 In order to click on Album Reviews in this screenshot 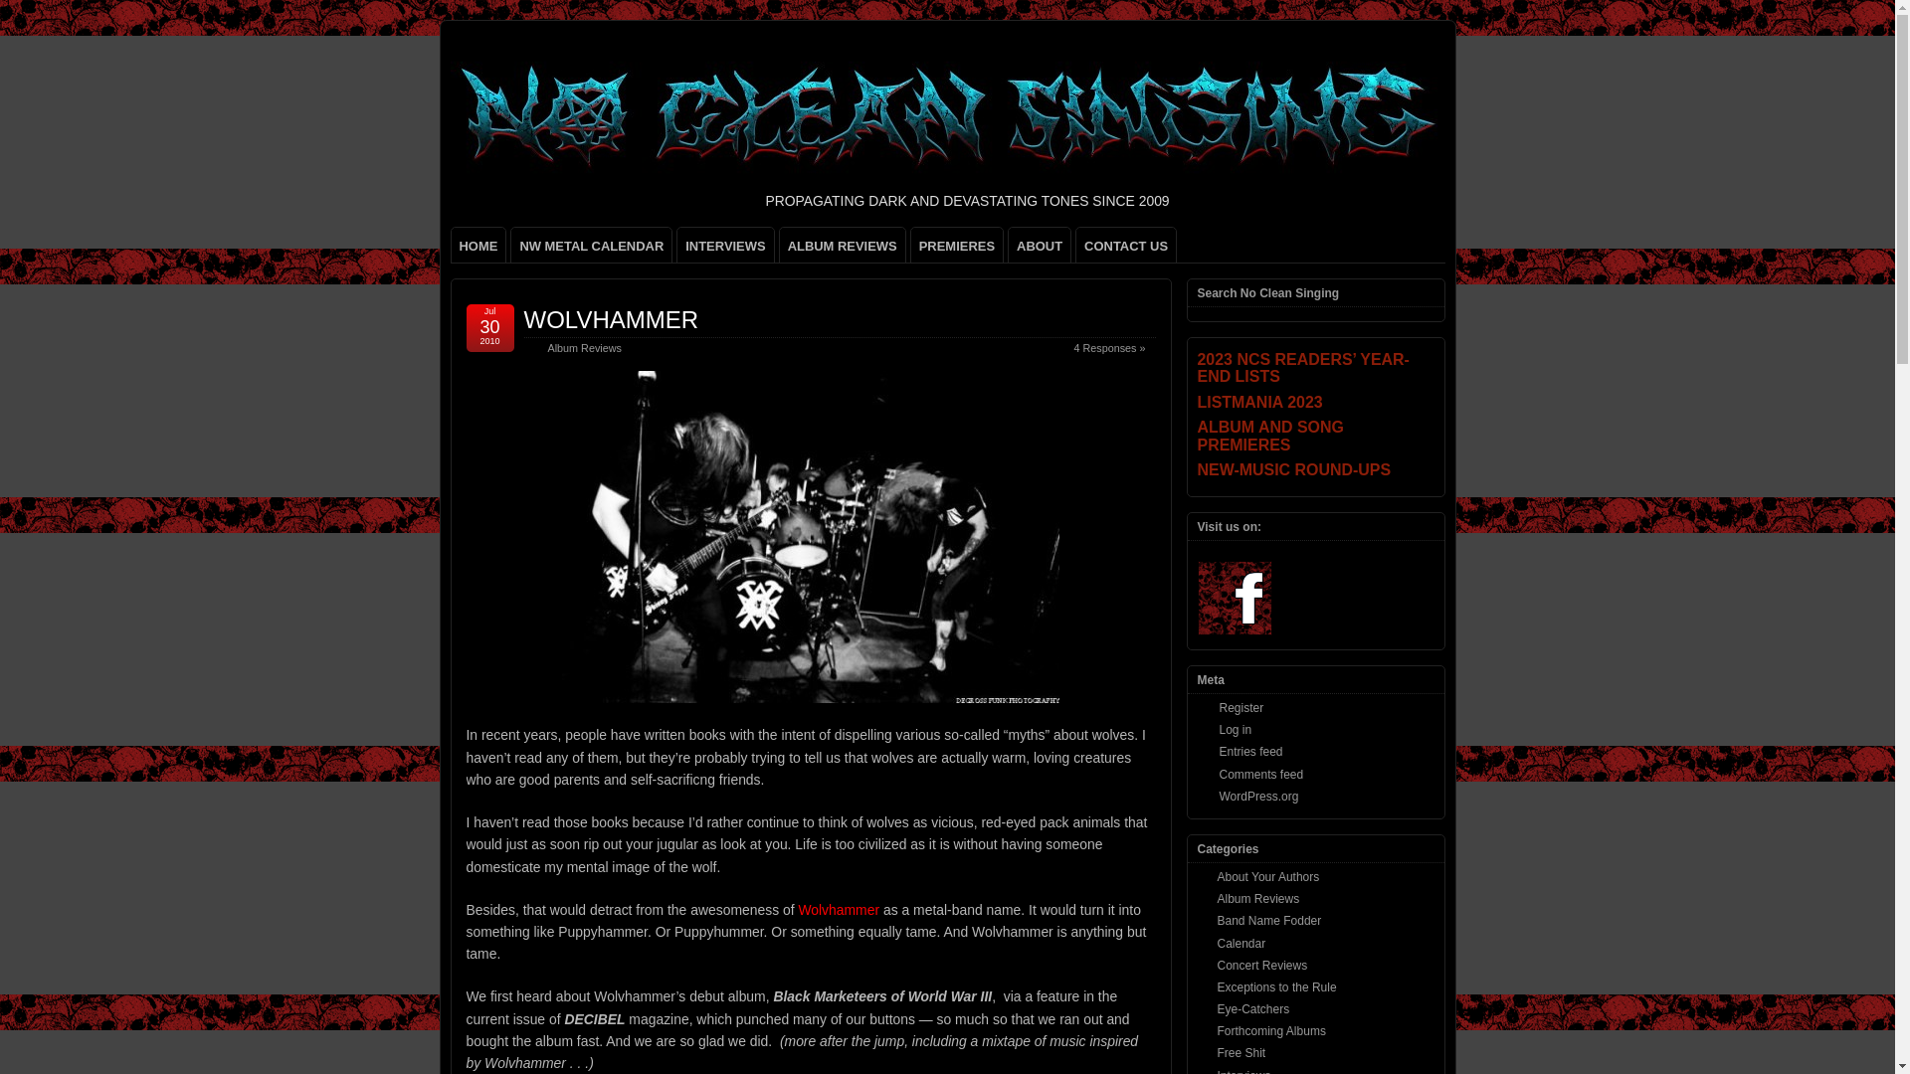, I will do `click(1259, 899)`.